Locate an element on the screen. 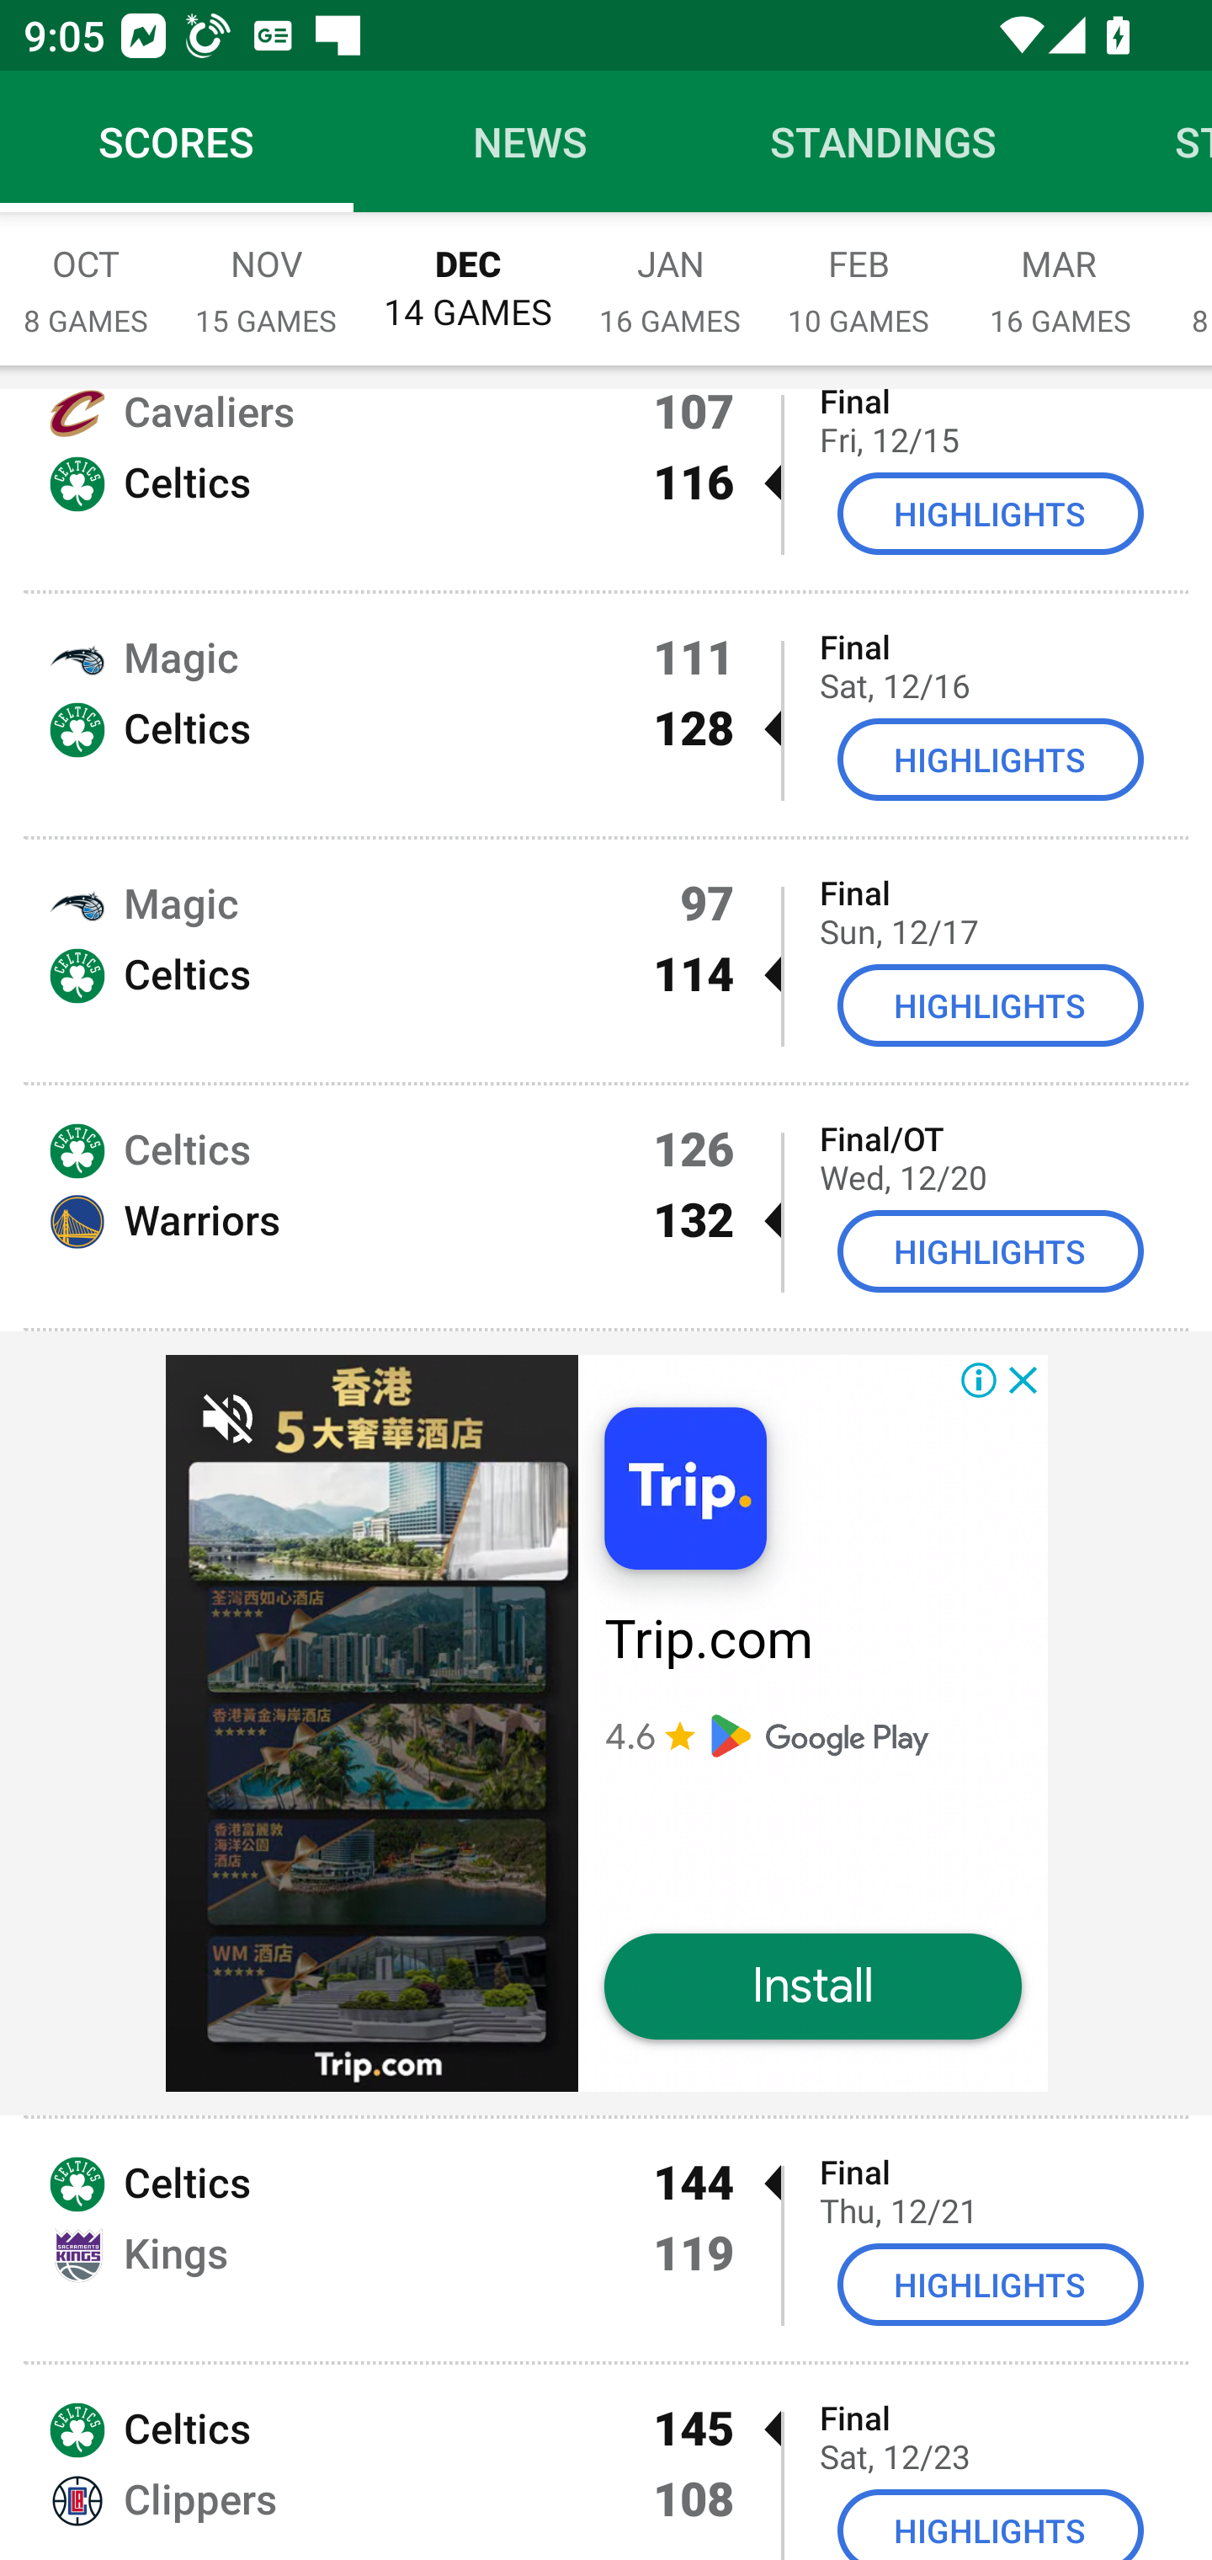 Image resolution: width=1212 pixels, height=2560 pixels. FEB 10 GAMES is located at coordinates (858, 274).